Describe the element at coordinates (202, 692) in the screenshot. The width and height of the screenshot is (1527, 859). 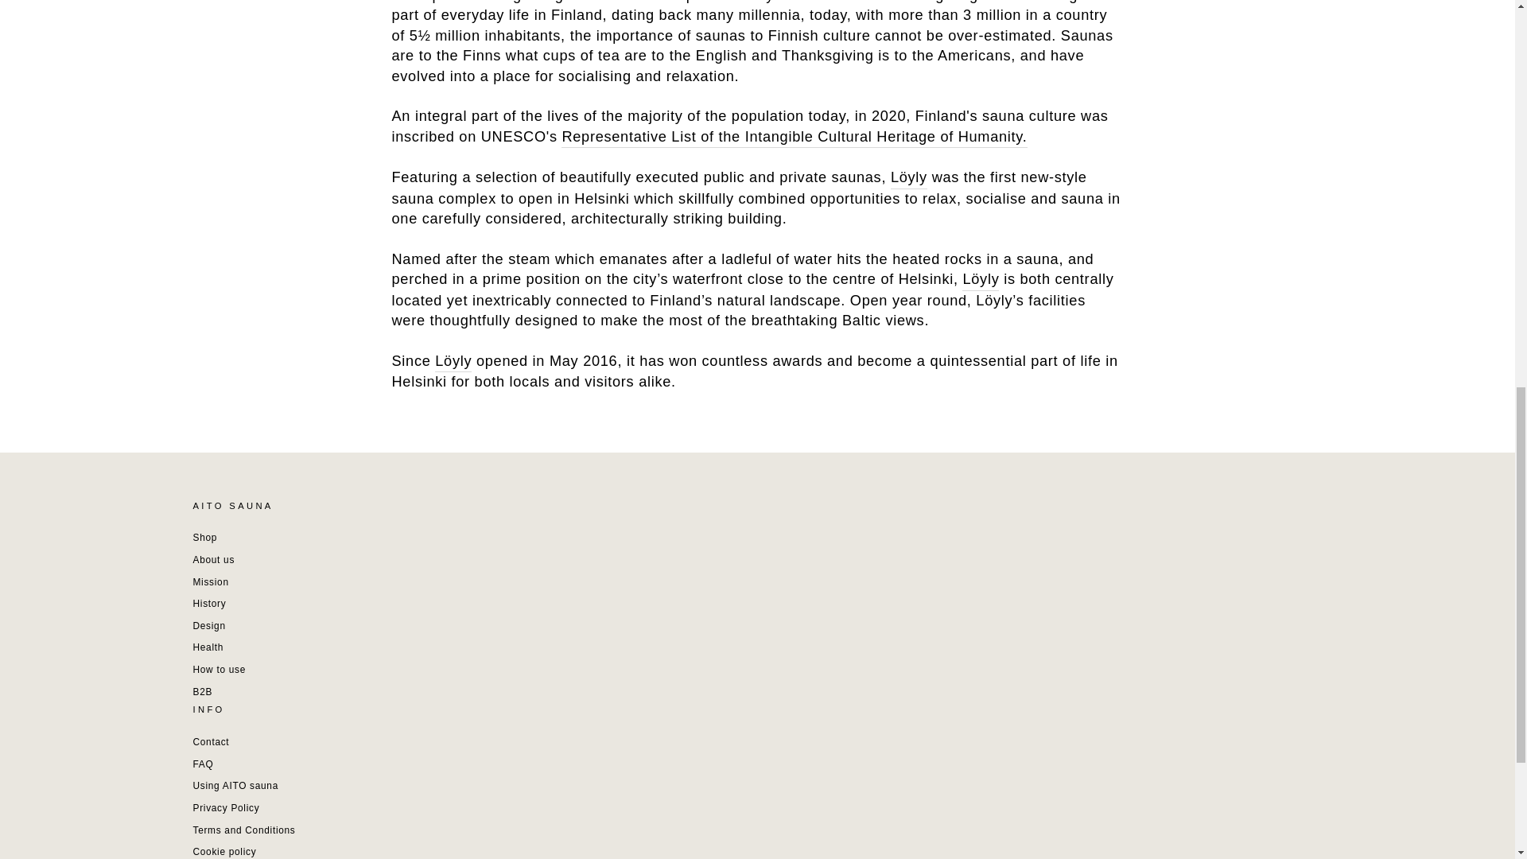
I see `B2B` at that location.